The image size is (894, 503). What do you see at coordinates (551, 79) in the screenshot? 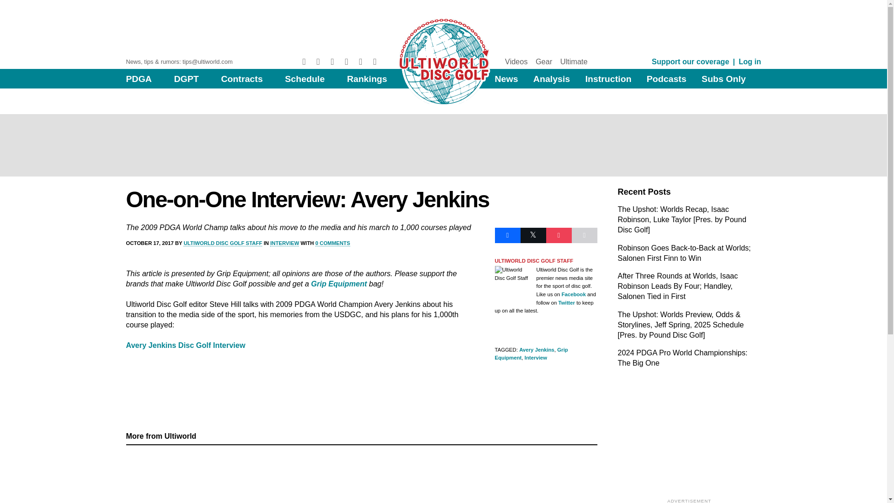
I see `Analysis` at bounding box center [551, 79].